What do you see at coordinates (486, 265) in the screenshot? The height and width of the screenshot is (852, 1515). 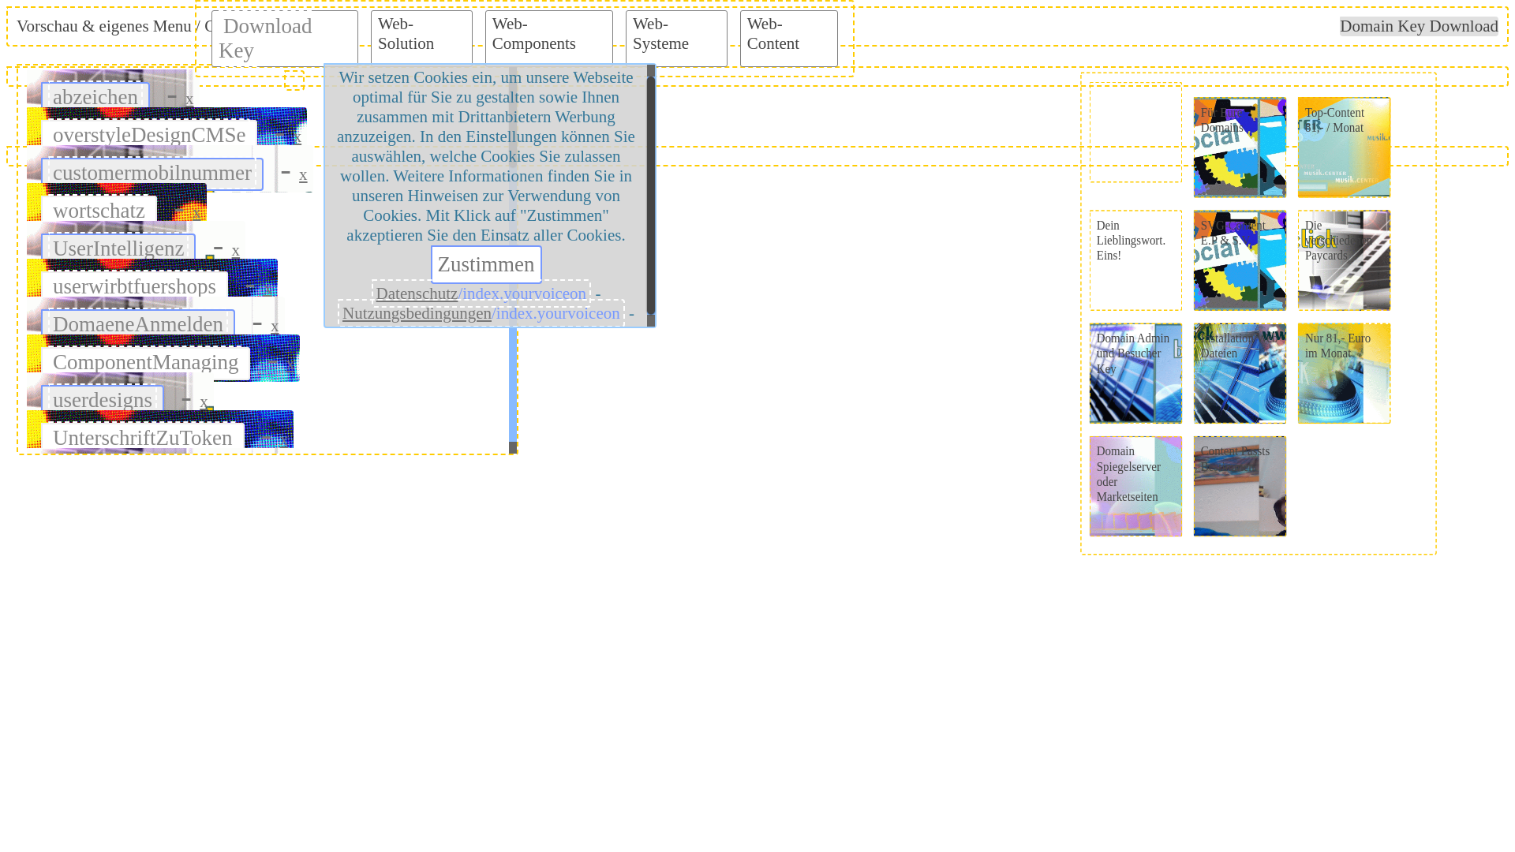 I see `Zustimmen` at bounding box center [486, 265].